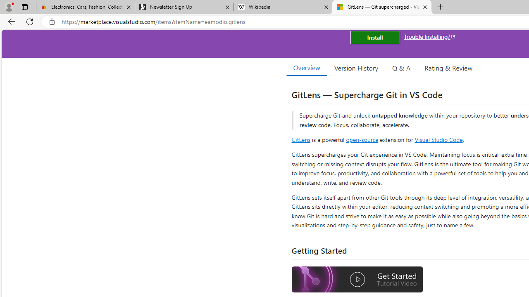 Image resolution: width=529 pixels, height=297 pixels. Describe the element at coordinates (439, 139) in the screenshot. I see `Visual Studio Code` at that location.